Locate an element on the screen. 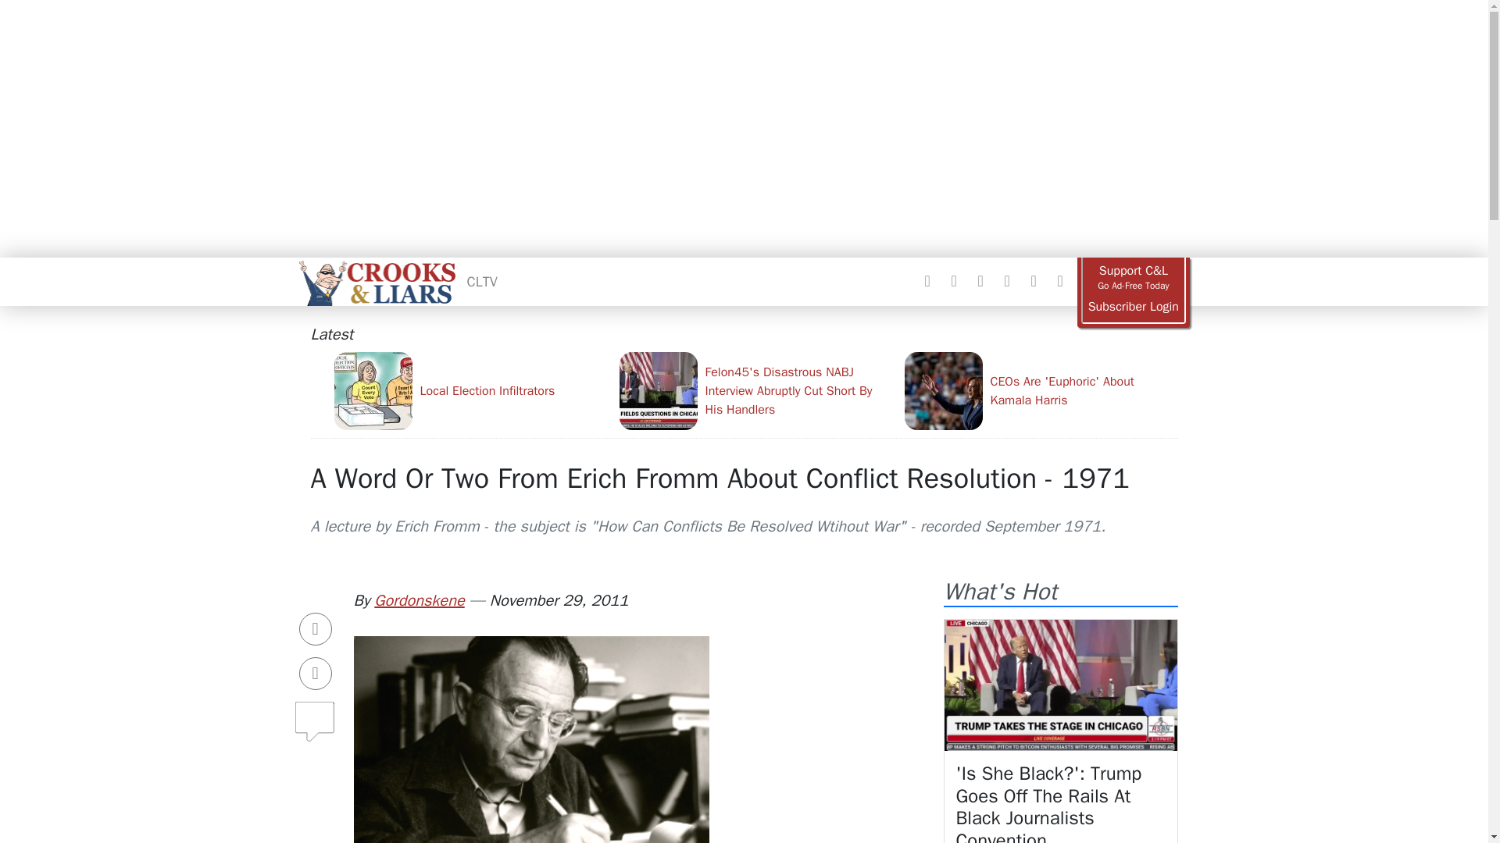 The image size is (1500, 843). CLTV is located at coordinates (482, 281).